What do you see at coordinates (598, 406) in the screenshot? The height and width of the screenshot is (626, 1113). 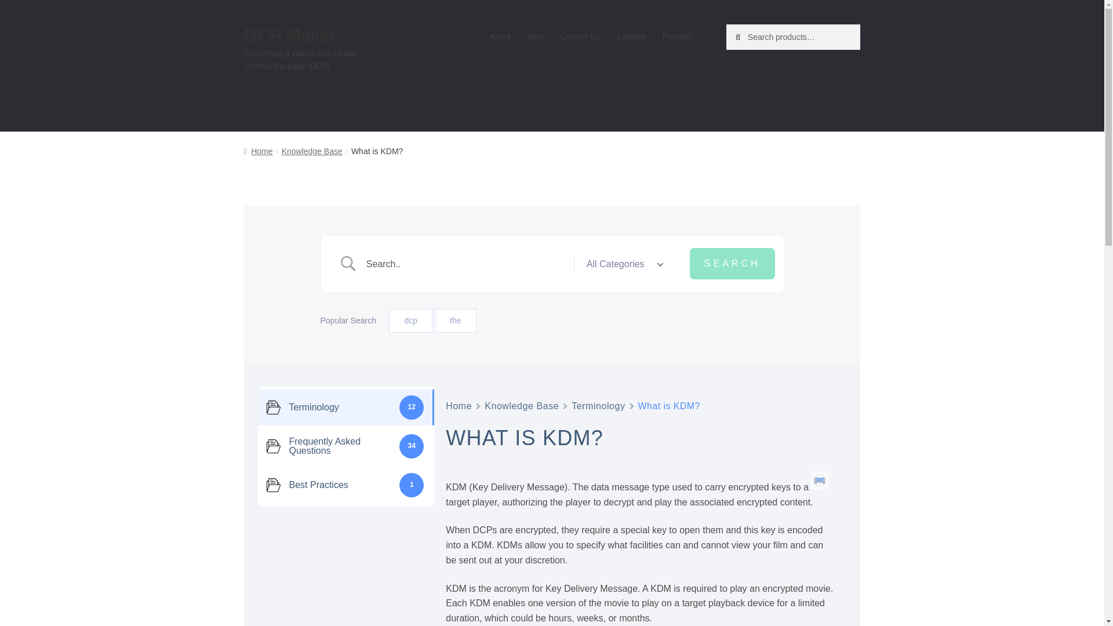 I see `Terminology` at bounding box center [598, 406].